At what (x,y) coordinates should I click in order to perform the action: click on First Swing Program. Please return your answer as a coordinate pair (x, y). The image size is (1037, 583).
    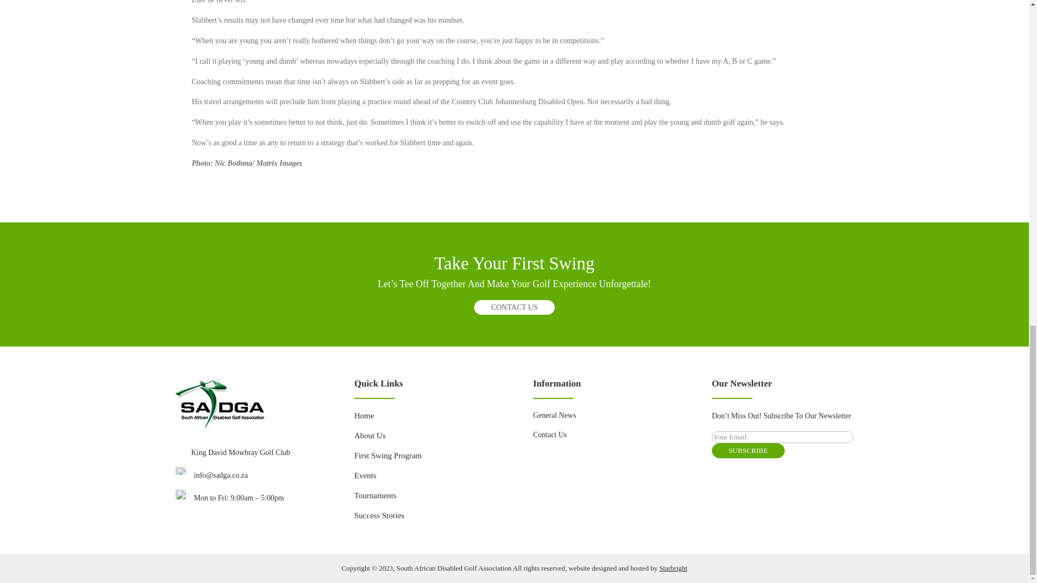
    Looking at the image, I should click on (388, 456).